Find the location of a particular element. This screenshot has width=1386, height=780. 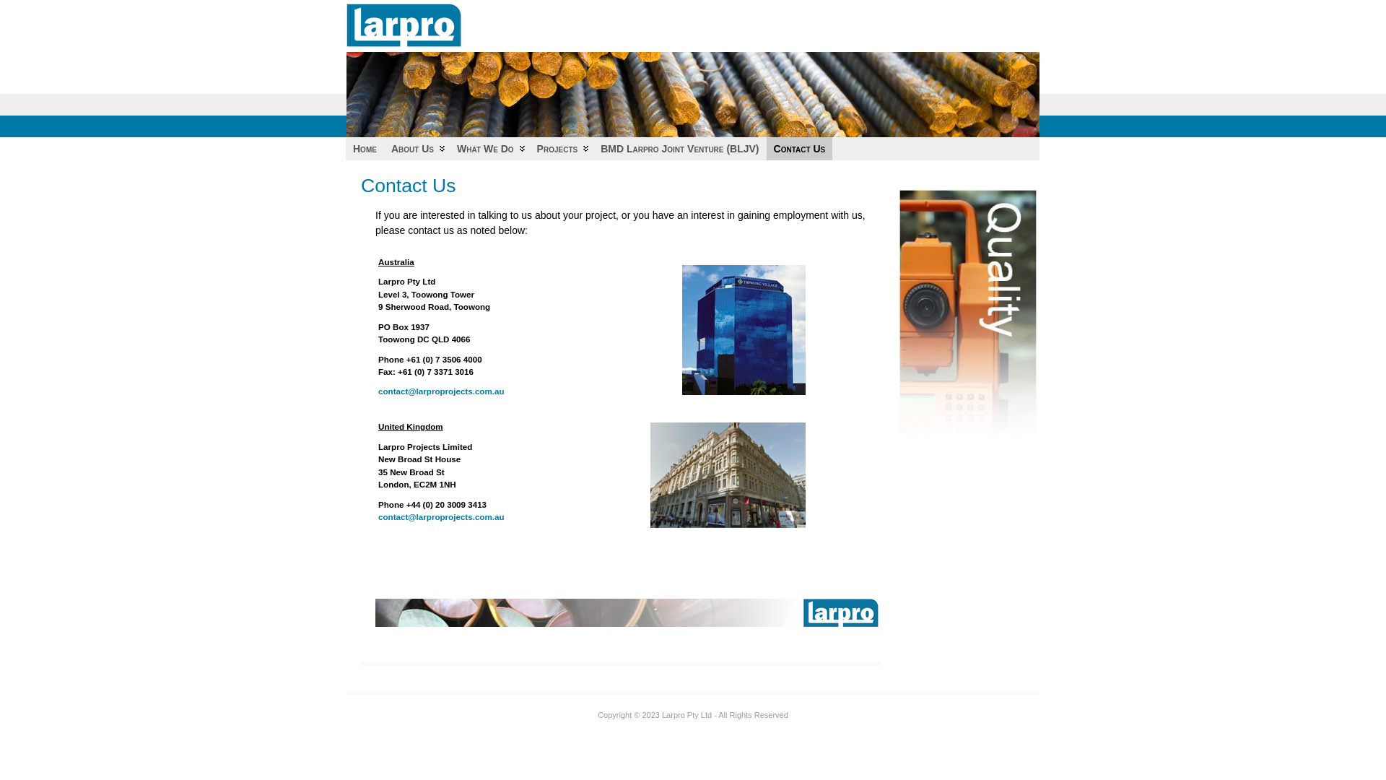

Projects is located at coordinates (562, 149).